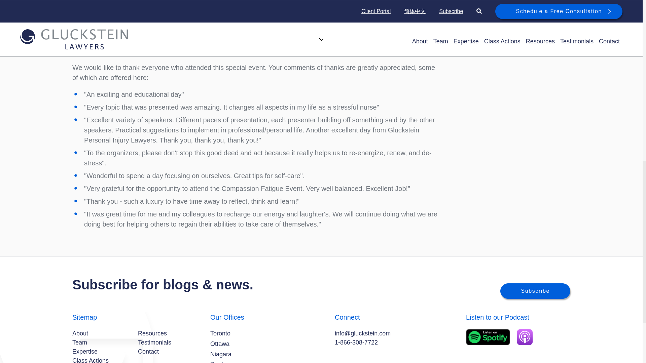 The image size is (646, 363). Describe the element at coordinates (356, 342) in the screenshot. I see `Call Gluckstein LLP now` at that location.